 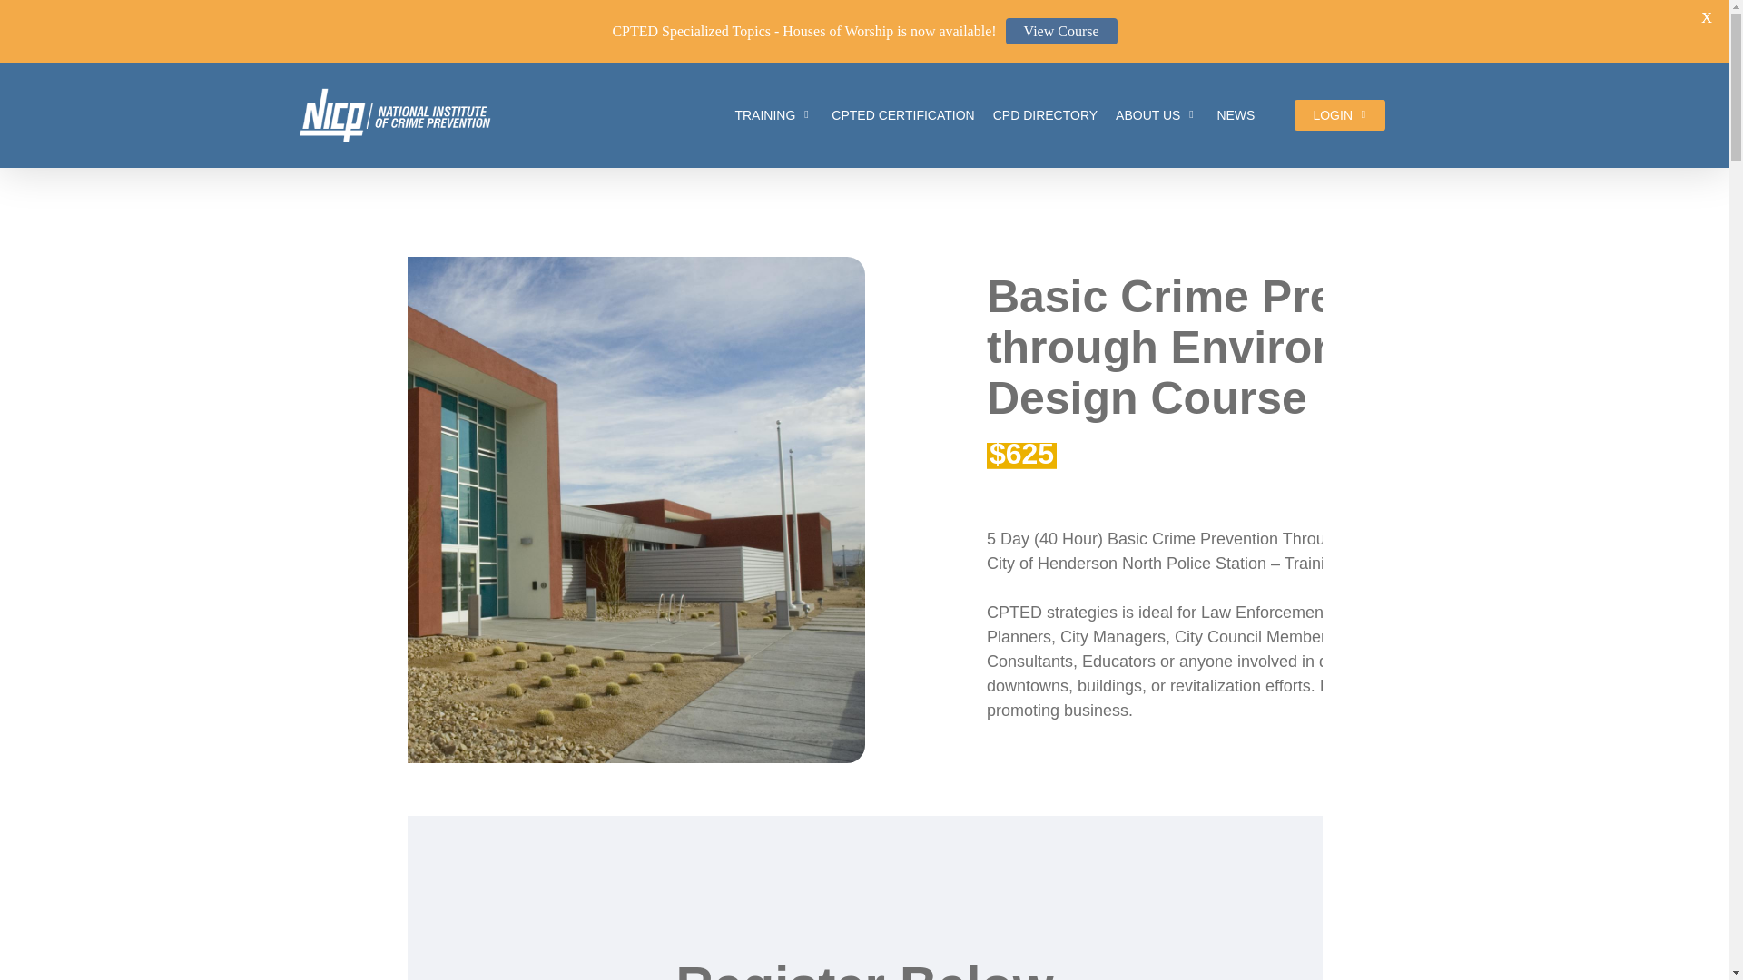 What do you see at coordinates (1046, 114) in the screenshot?
I see `CPD DIRECTORY` at bounding box center [1046, 114].